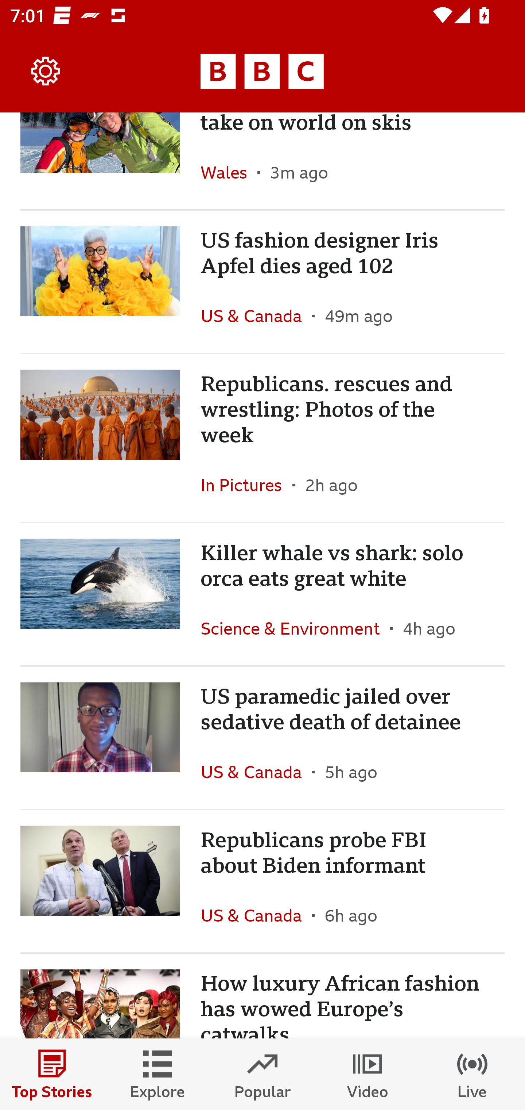 This screenshot has width=525, height=1110. I want to click on Video, so click(367, 1074).